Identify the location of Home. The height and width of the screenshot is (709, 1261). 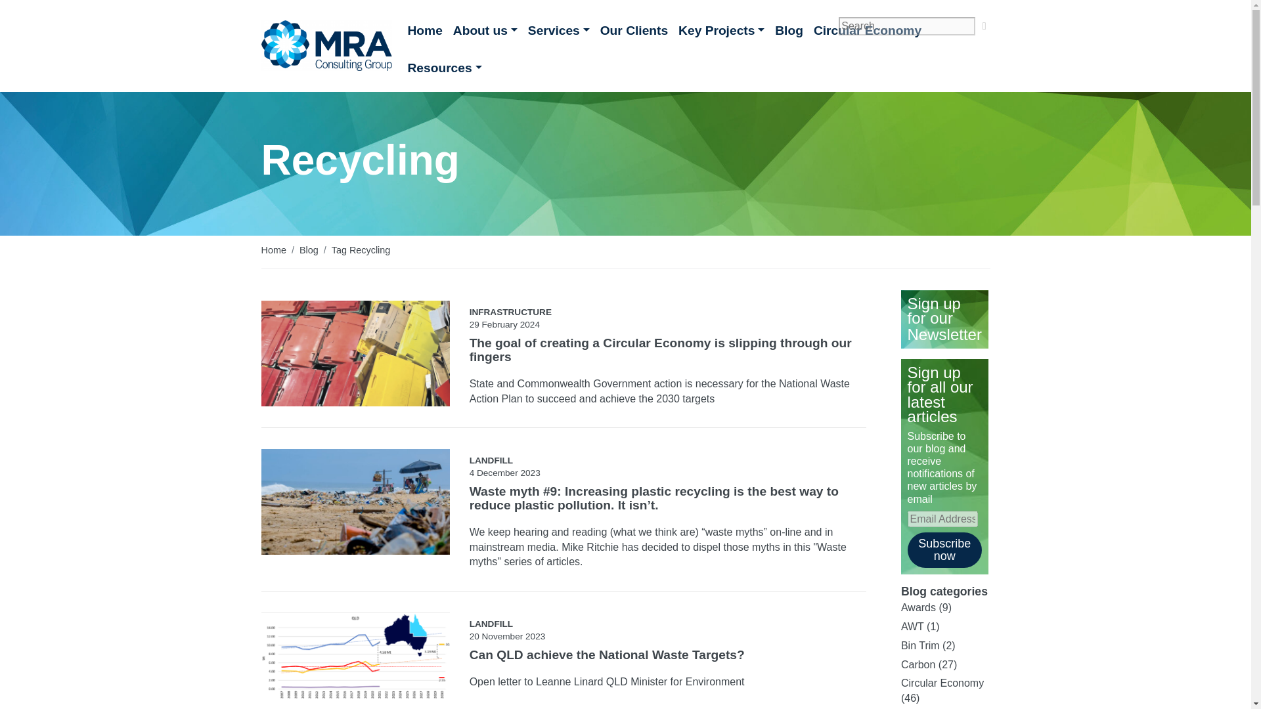
(273, 249).